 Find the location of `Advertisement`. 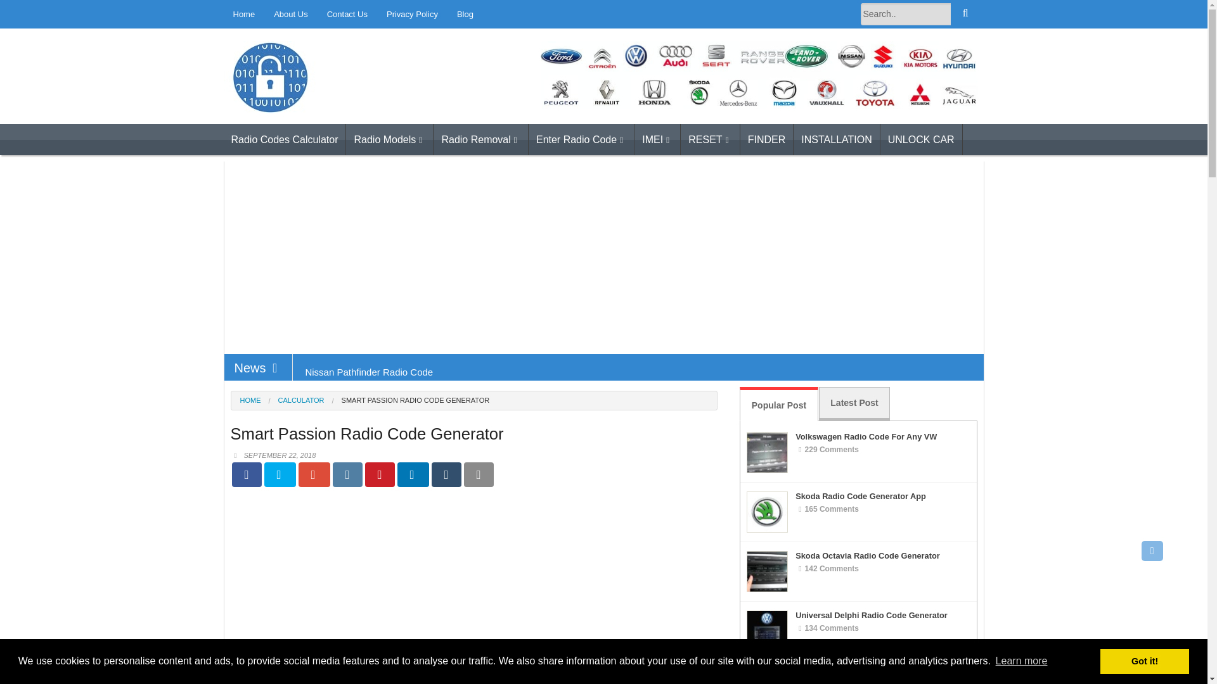

Advertisement is located at coordinates (474, 576).